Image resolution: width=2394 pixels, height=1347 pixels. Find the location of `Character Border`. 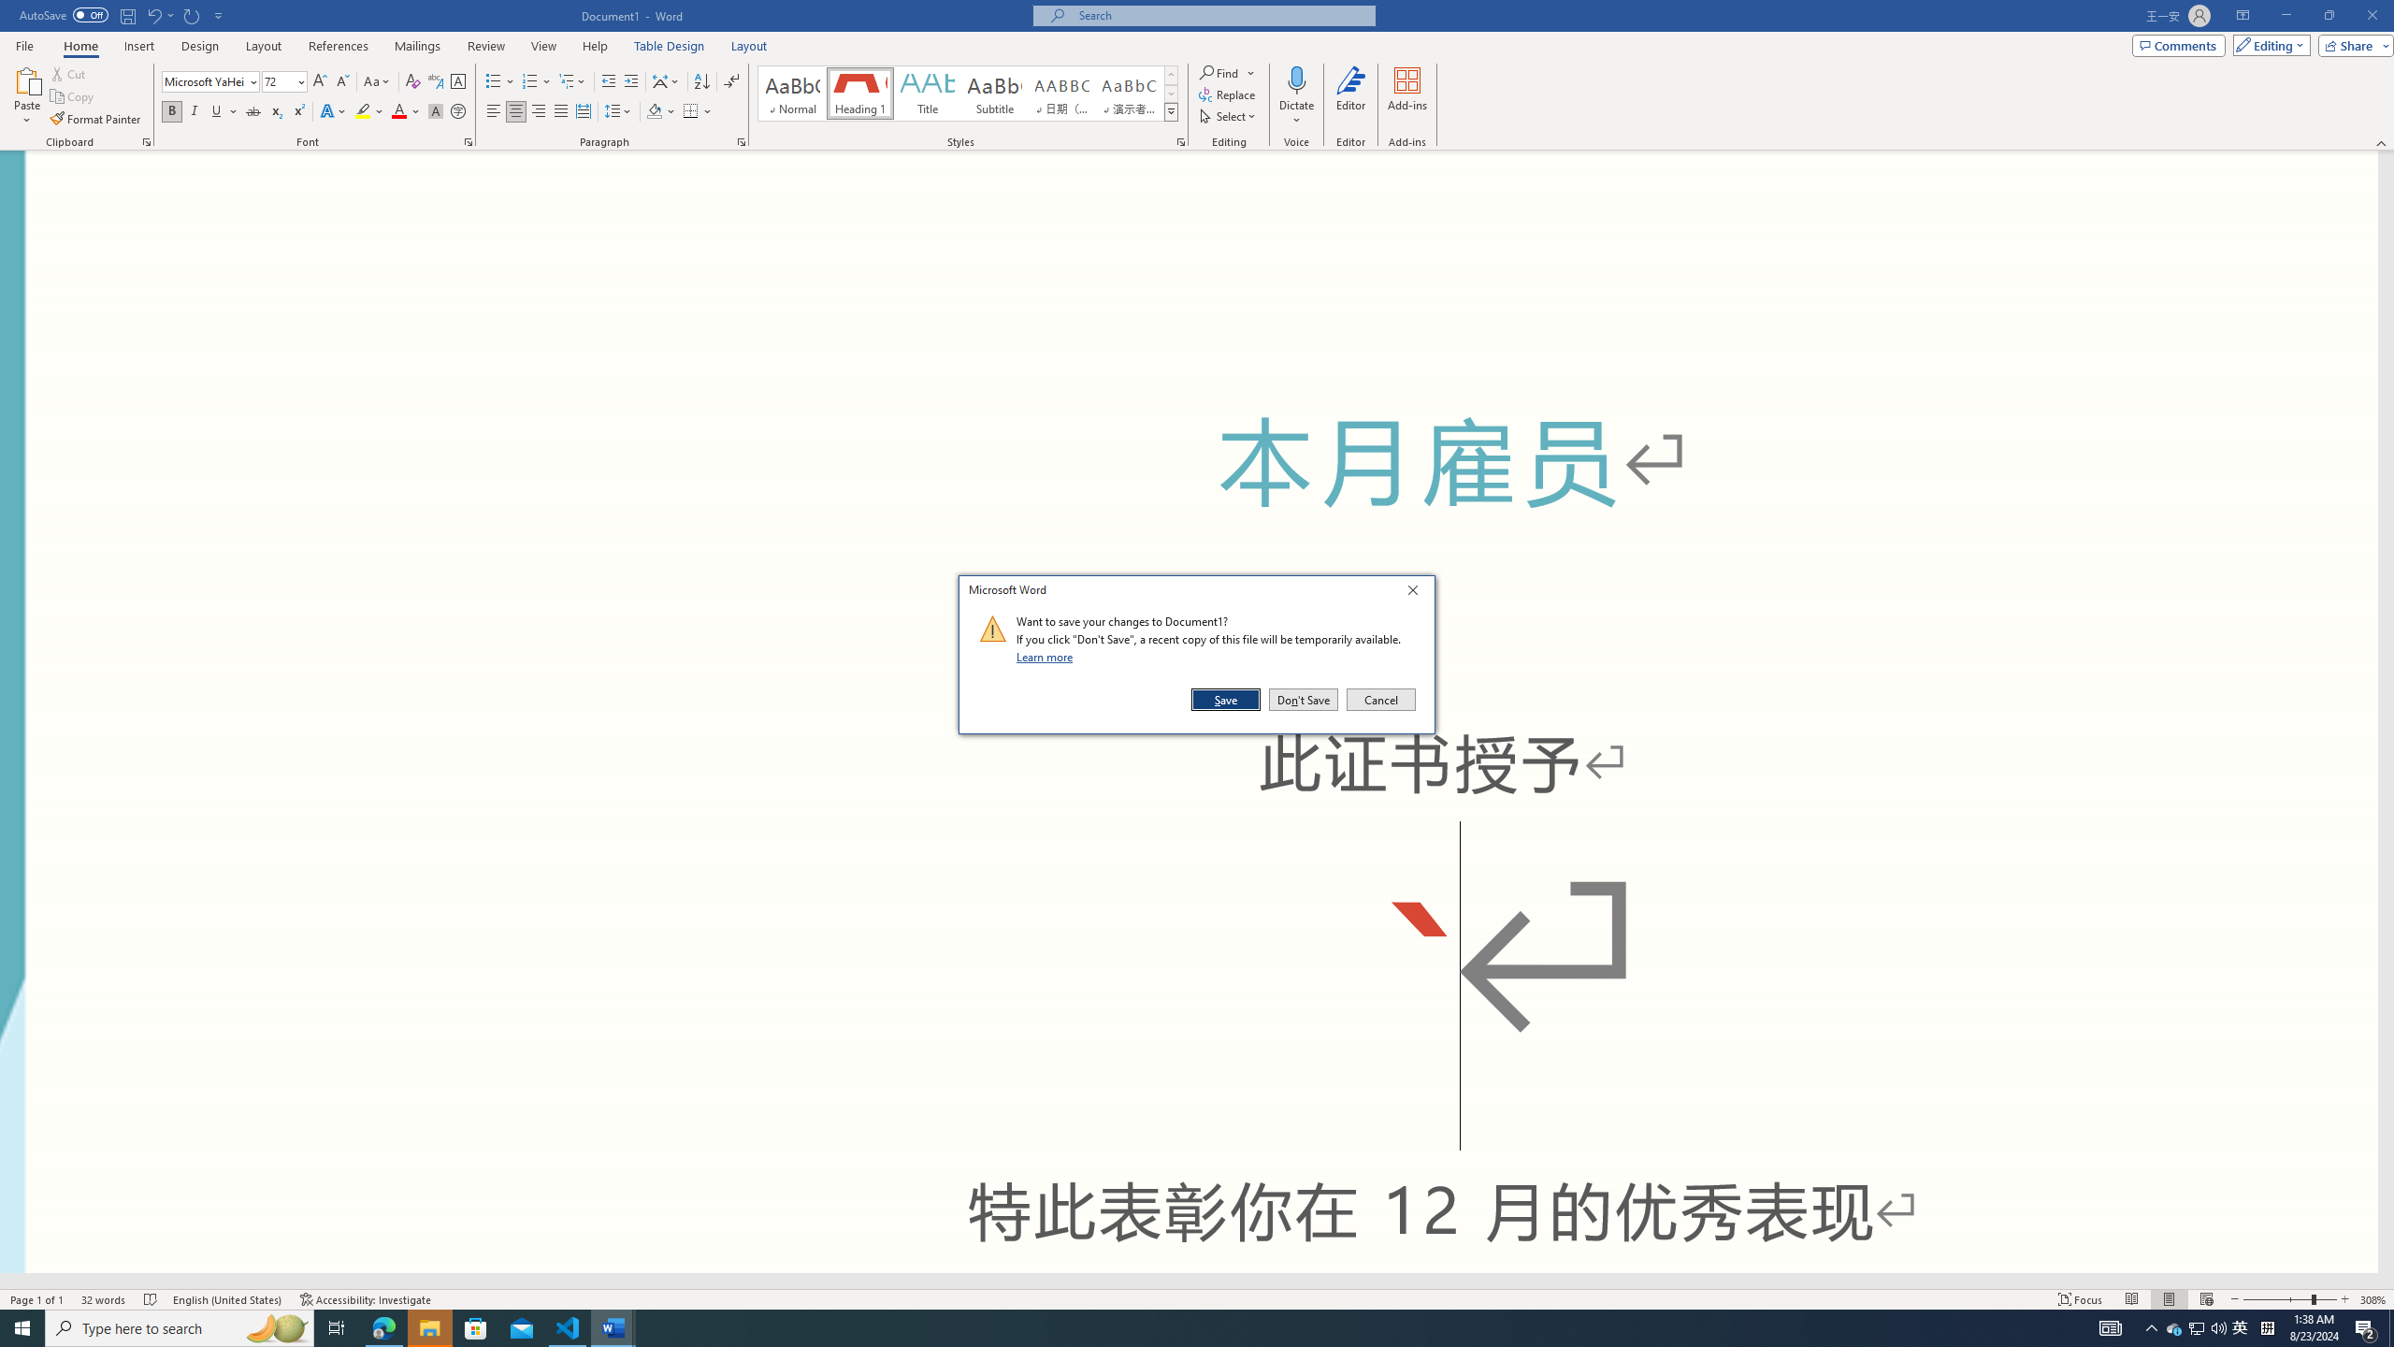

Character Border is located at coordinates (458, 82).